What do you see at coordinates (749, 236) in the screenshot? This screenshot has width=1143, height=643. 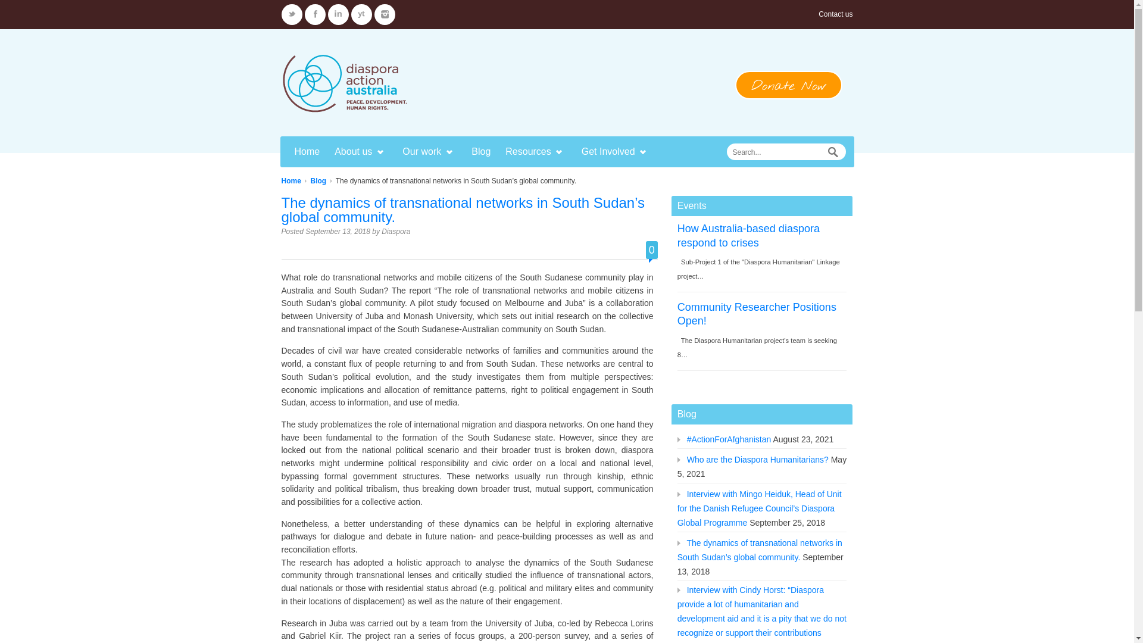 I see `How Australia-based diaspora respond to crises` at bounding box center [749, 236].